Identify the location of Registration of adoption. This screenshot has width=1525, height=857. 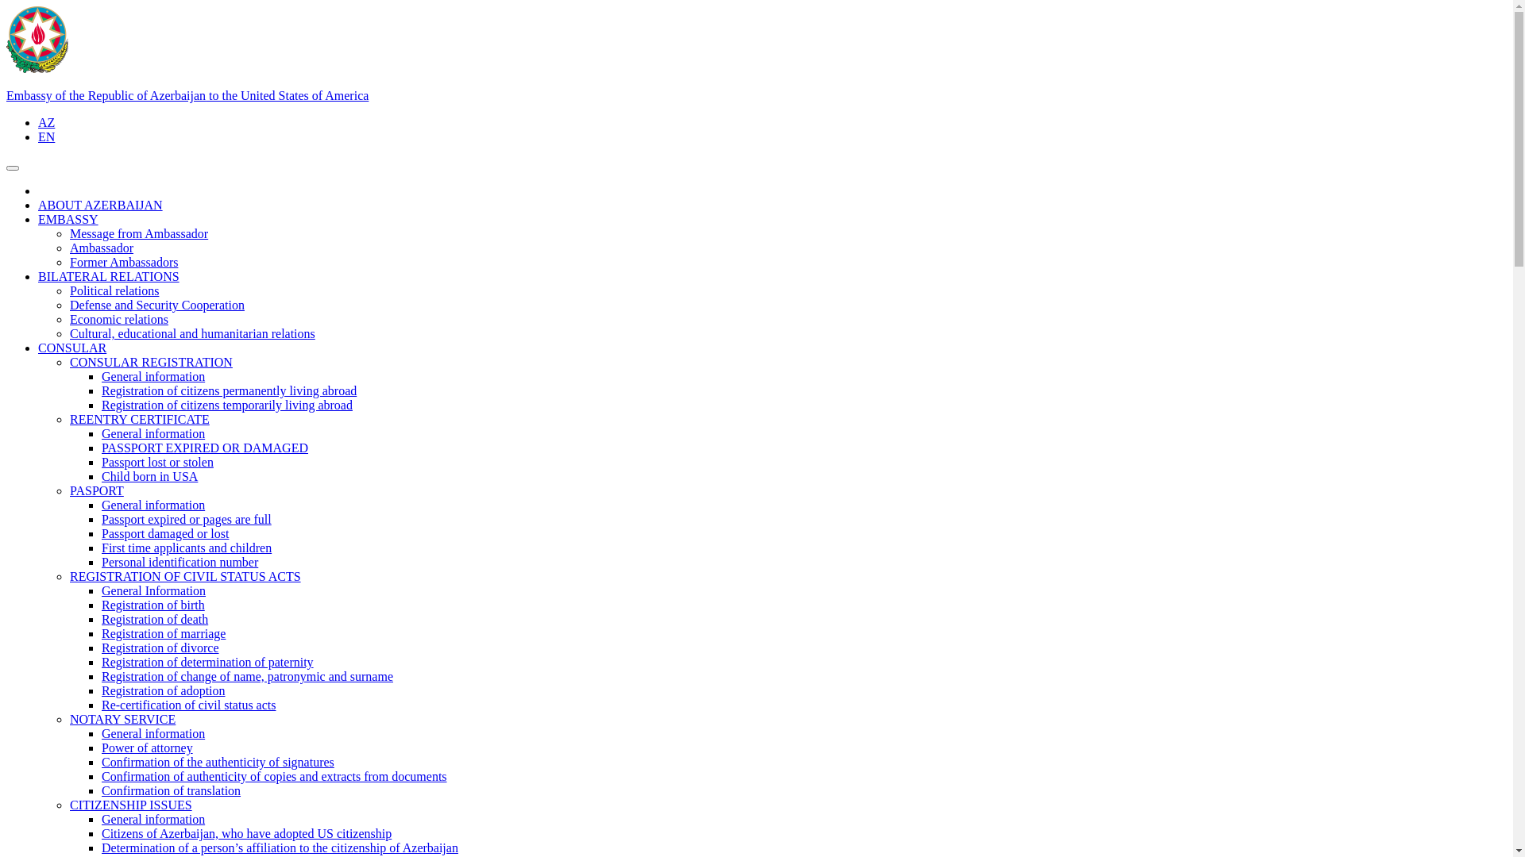
(164, 690).